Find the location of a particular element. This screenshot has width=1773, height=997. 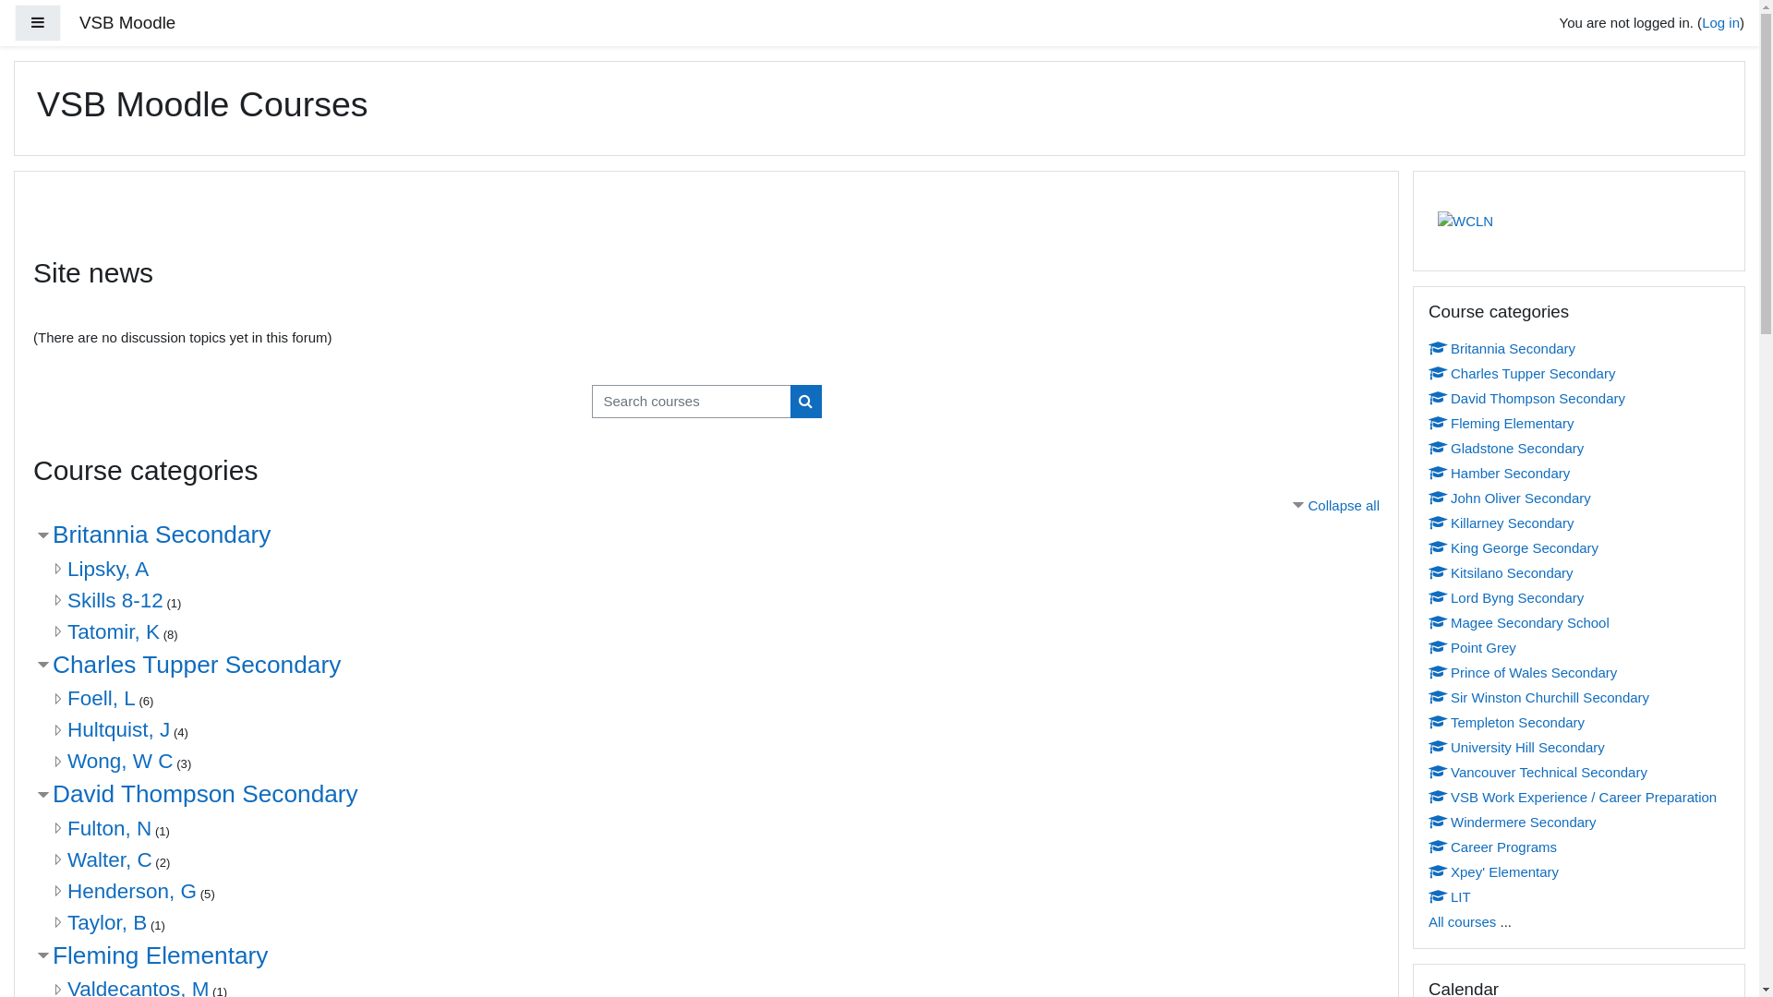

Collapse all is located at coordinates (1334, 504).